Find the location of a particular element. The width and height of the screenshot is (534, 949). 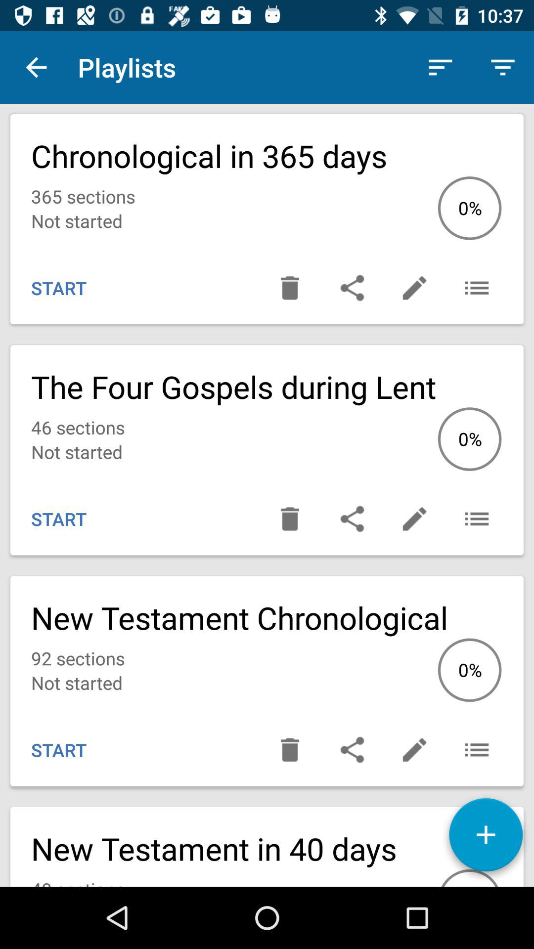

add playlist is located at coordinates (486, 838).